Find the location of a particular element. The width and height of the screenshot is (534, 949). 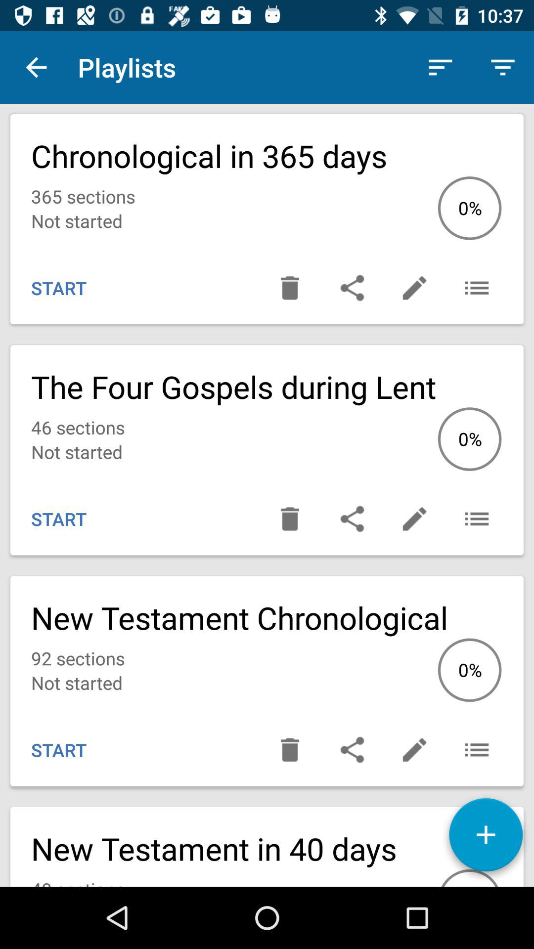

add playlist is located at coordinates (486, 838).